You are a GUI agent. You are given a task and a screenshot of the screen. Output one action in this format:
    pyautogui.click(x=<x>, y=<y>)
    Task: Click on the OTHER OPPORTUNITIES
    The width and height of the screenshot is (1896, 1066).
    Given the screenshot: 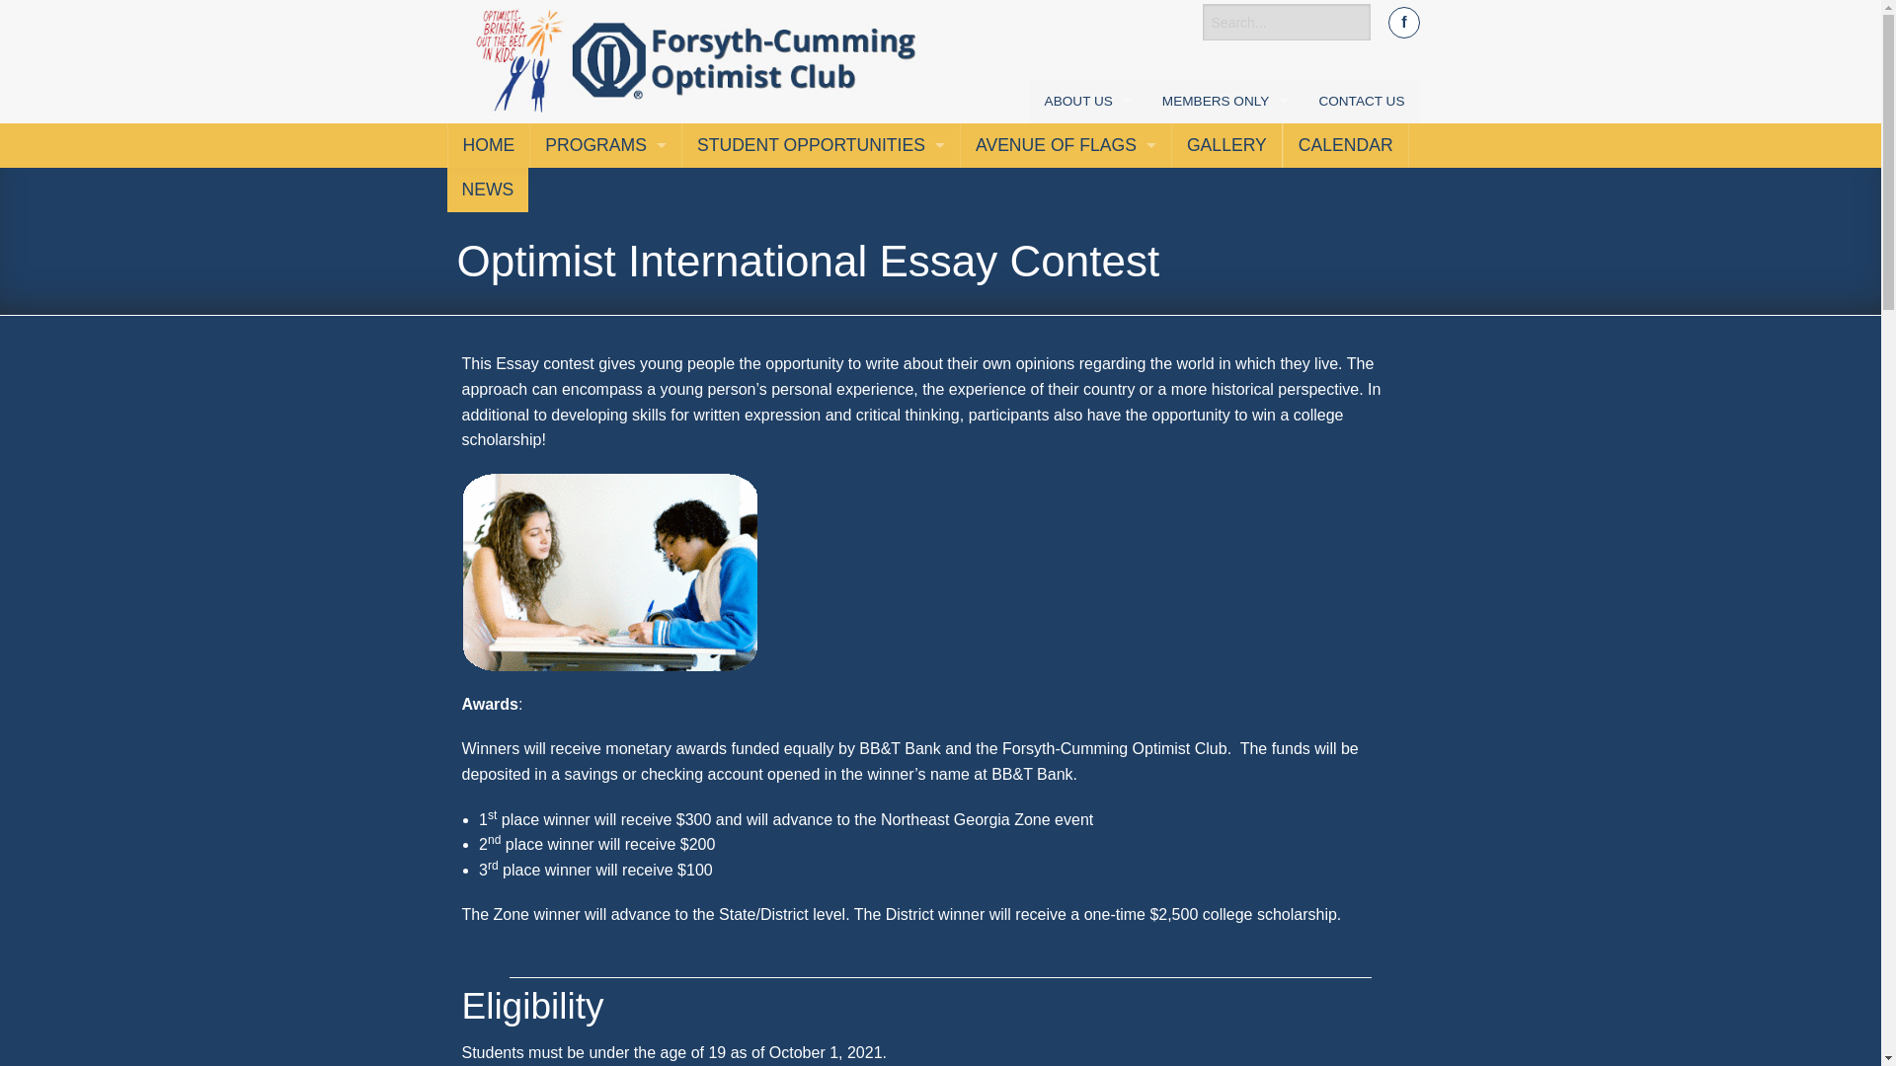 What is the action you would take?
    pyautogui.click(x=821, y=367)
    